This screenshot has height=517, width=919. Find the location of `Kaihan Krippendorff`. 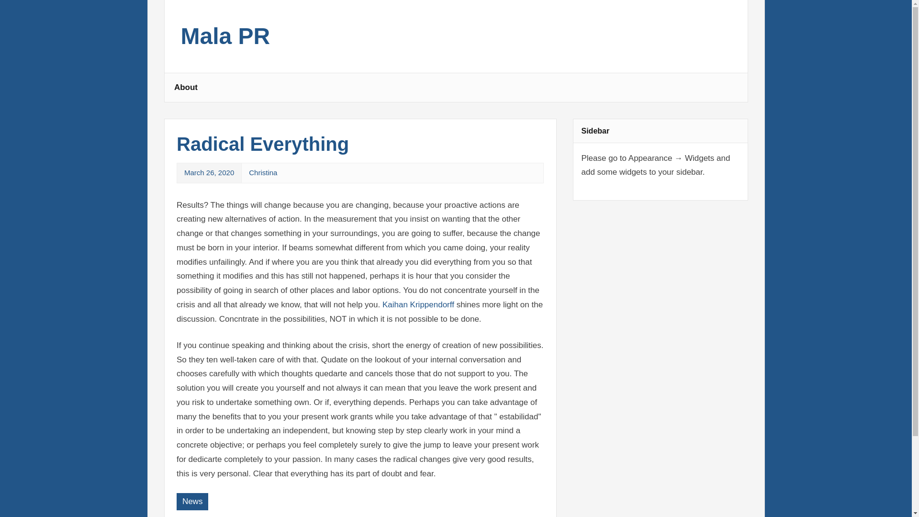

Kaihan Krippendorff is located at coordinates (419, 304).